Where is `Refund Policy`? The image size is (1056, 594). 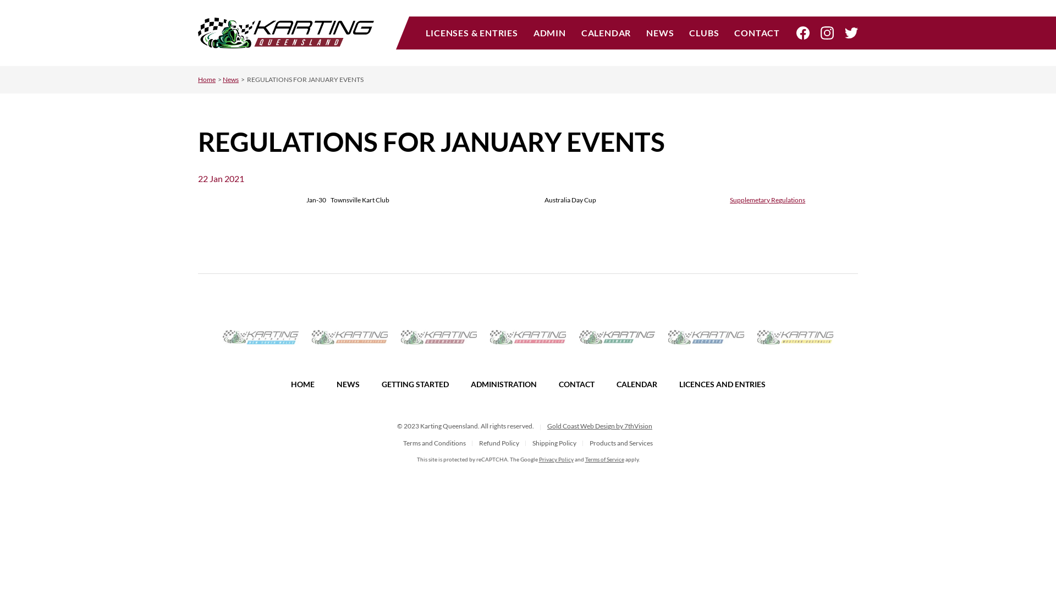 Refund Policy is located at coordinates (499, 443).